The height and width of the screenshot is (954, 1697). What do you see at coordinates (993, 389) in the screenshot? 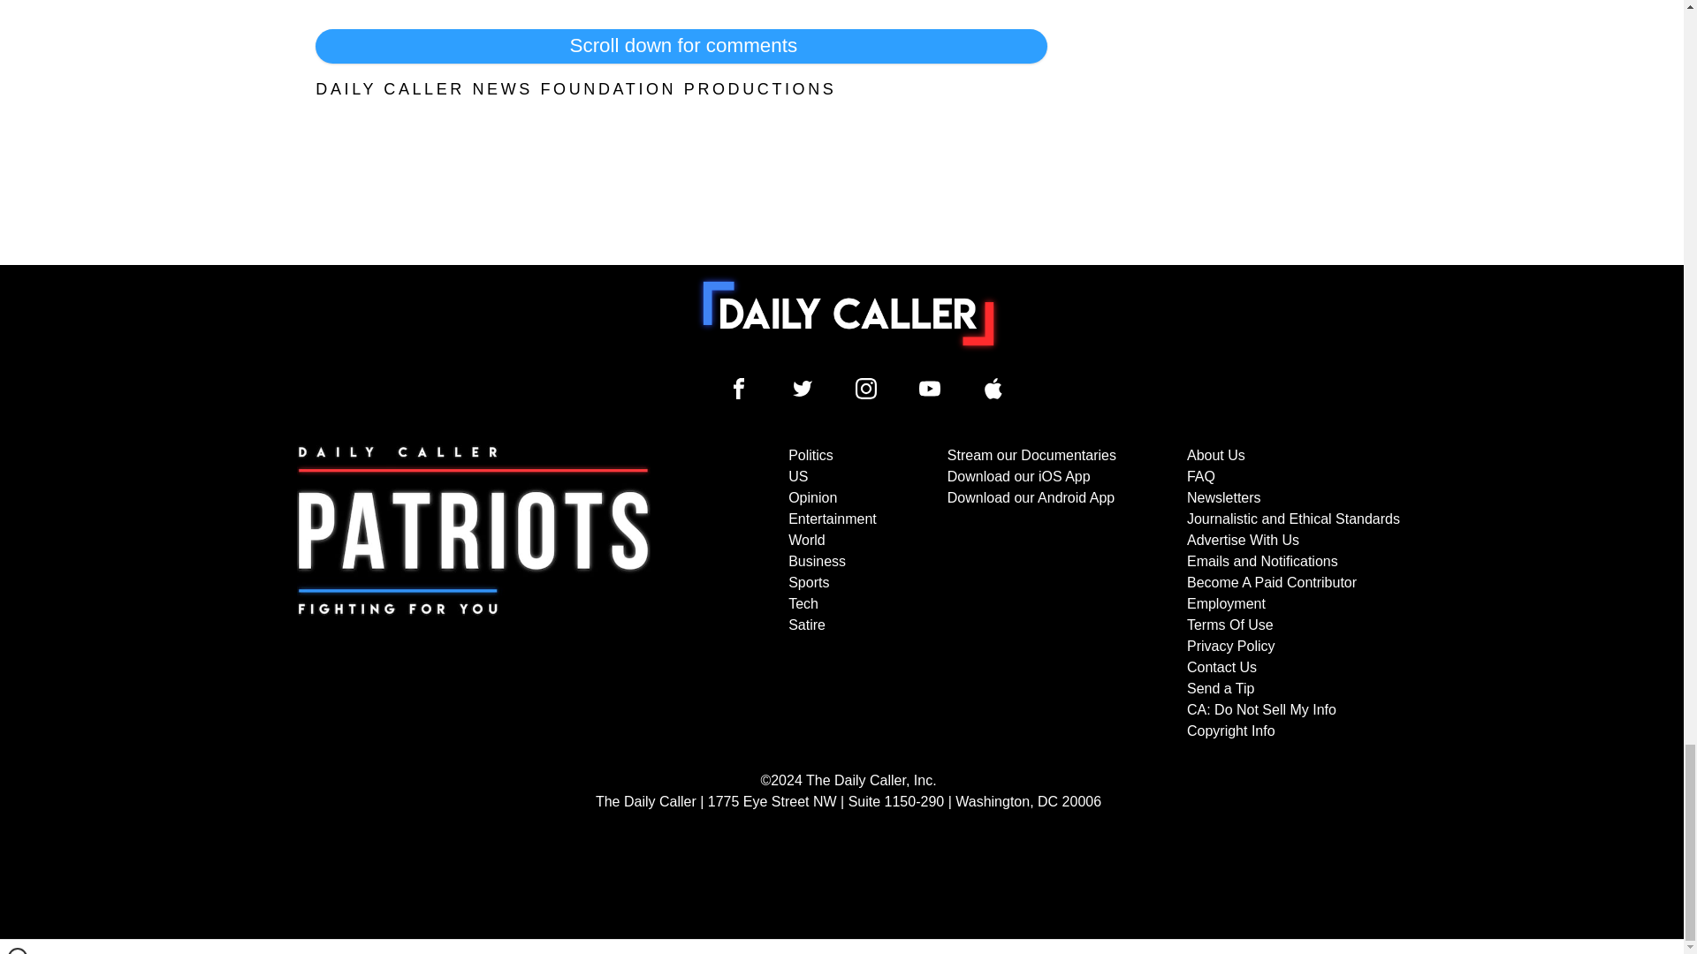
I see `Daily Caller YouTube` at bounding box center [993, 389].